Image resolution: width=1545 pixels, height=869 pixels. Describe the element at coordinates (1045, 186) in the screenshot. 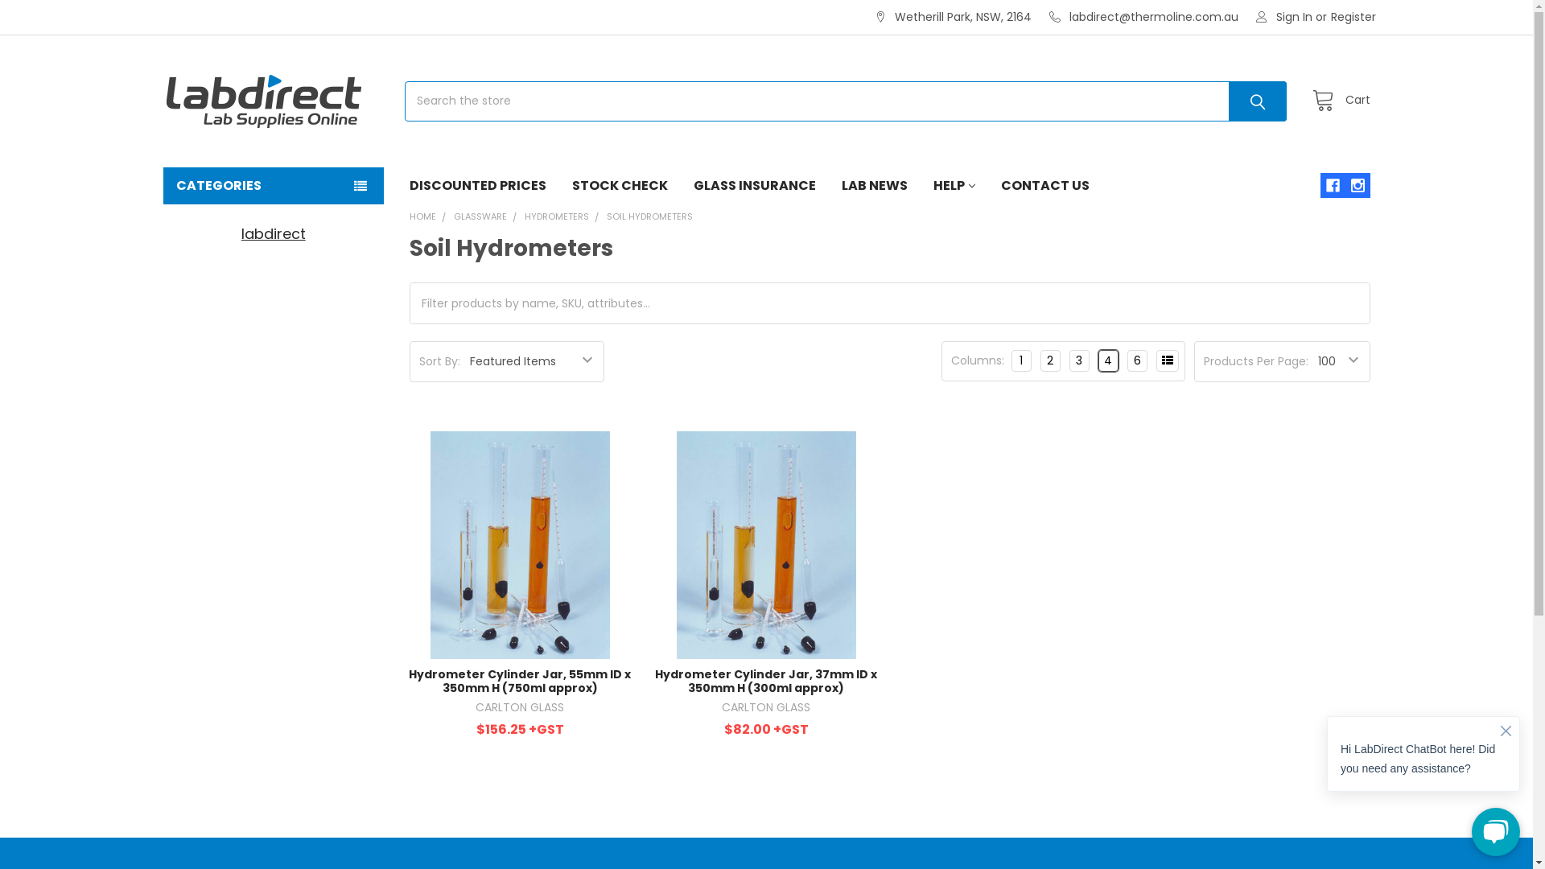

I see `CONTACT US` at that location.